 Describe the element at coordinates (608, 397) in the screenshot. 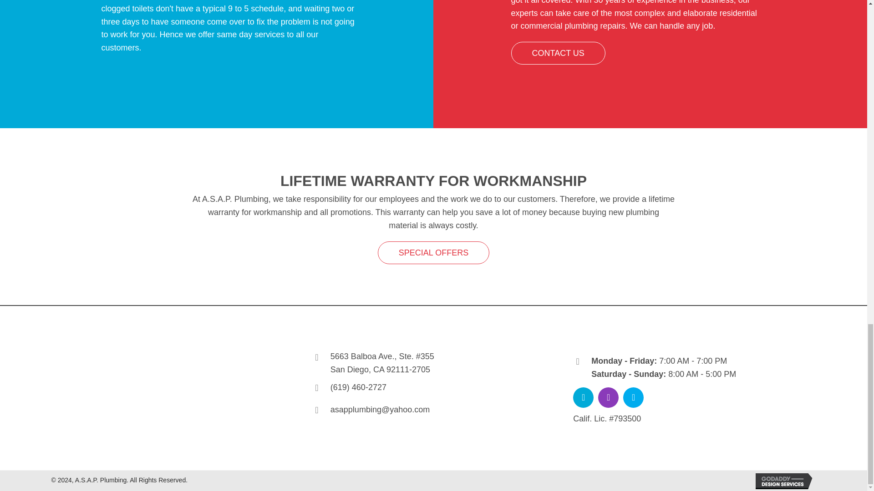

I see `Instagram` at that location.